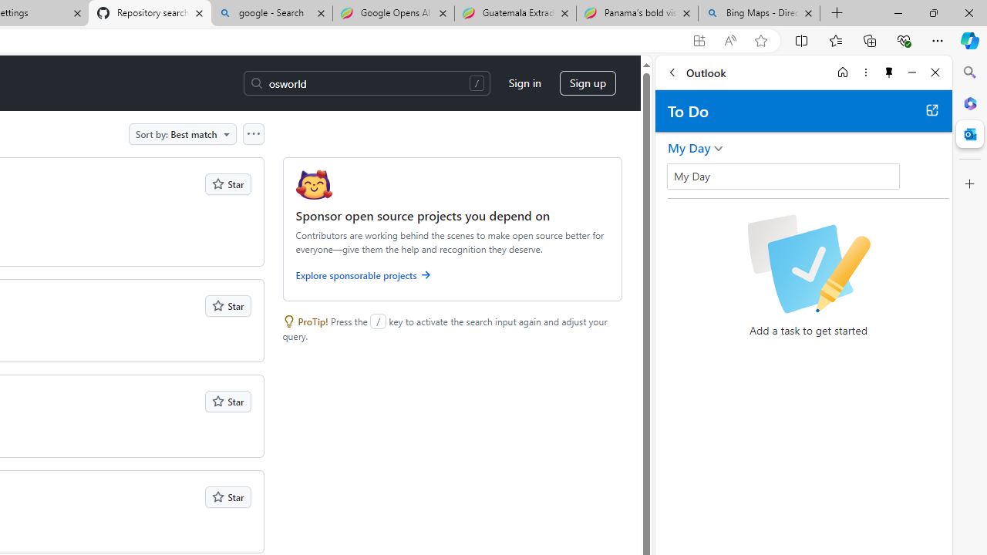 The width and height of the screenshot is (987, 555). What do you see at coordinates (182, 133) in the screenshot?
I see `Sort by: Best match` at bounding box center [182, 133].